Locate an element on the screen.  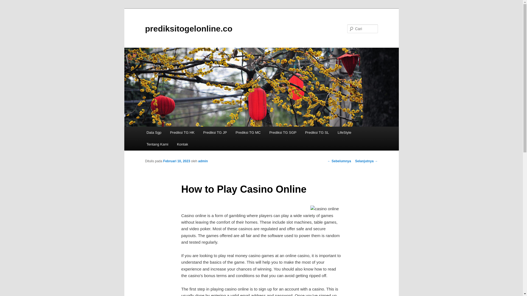
Prediksi TG HK is located at coordinates (182, 133).